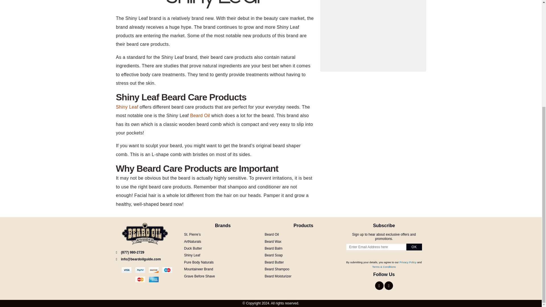  What do you see at coordinates (278, 276) in the screenshot?
I see `Beard Moisturizer` at bounding box center [278, 276].